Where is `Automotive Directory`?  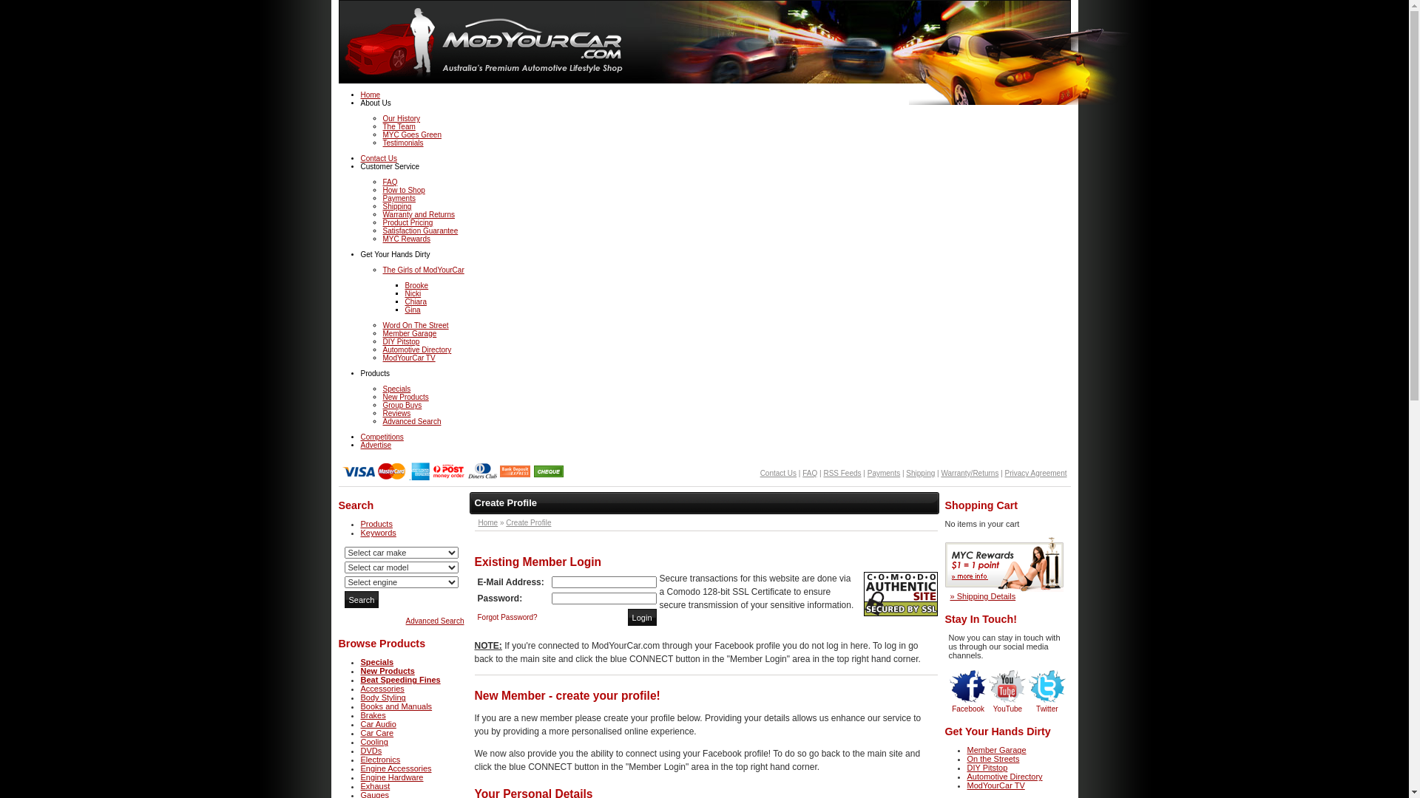 Automotive Directory is located at coordinates (1005, 777).